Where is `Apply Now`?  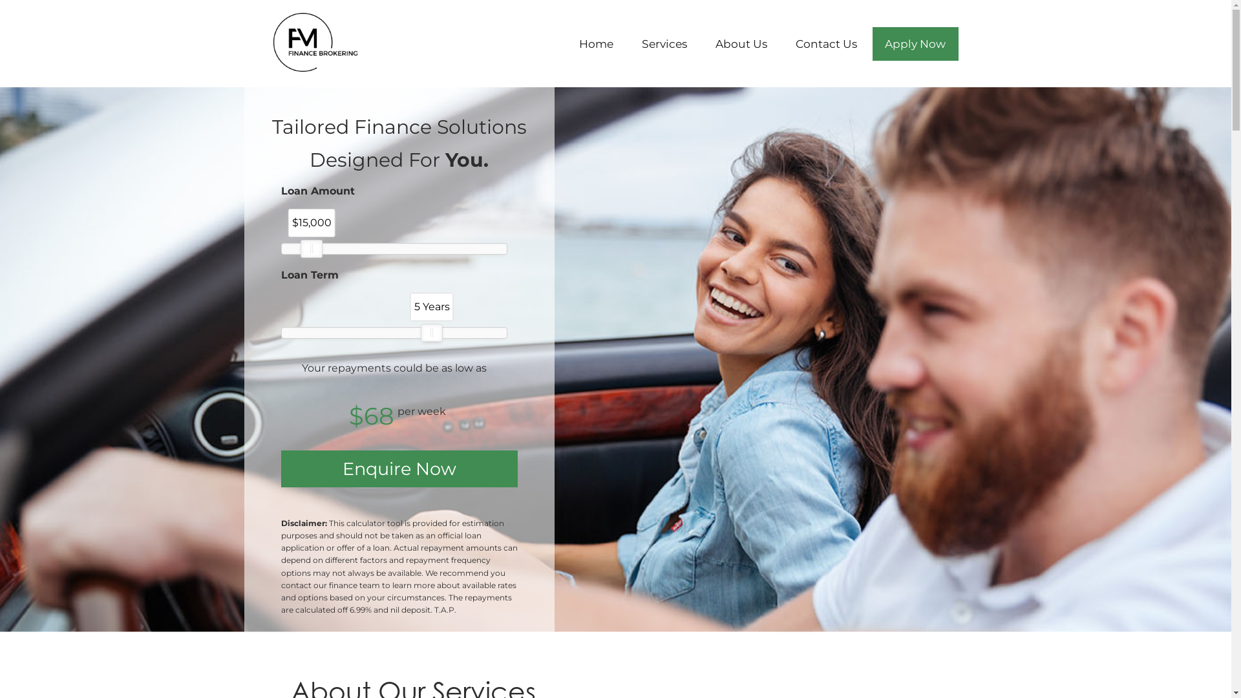 Apply Now is located at coordinates (915, 44).